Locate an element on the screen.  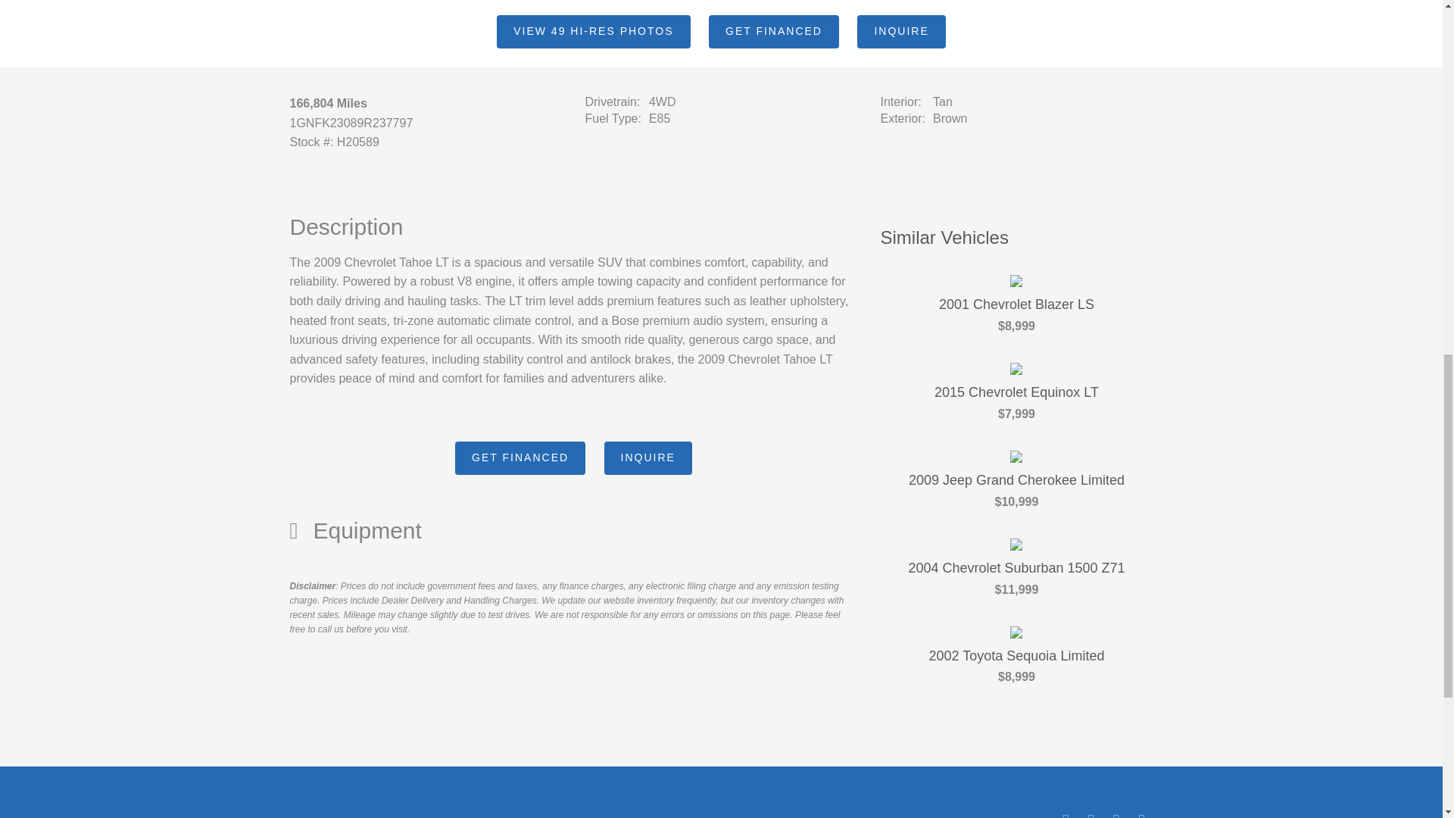
INQUIRE is located at coordinates (901, 32).